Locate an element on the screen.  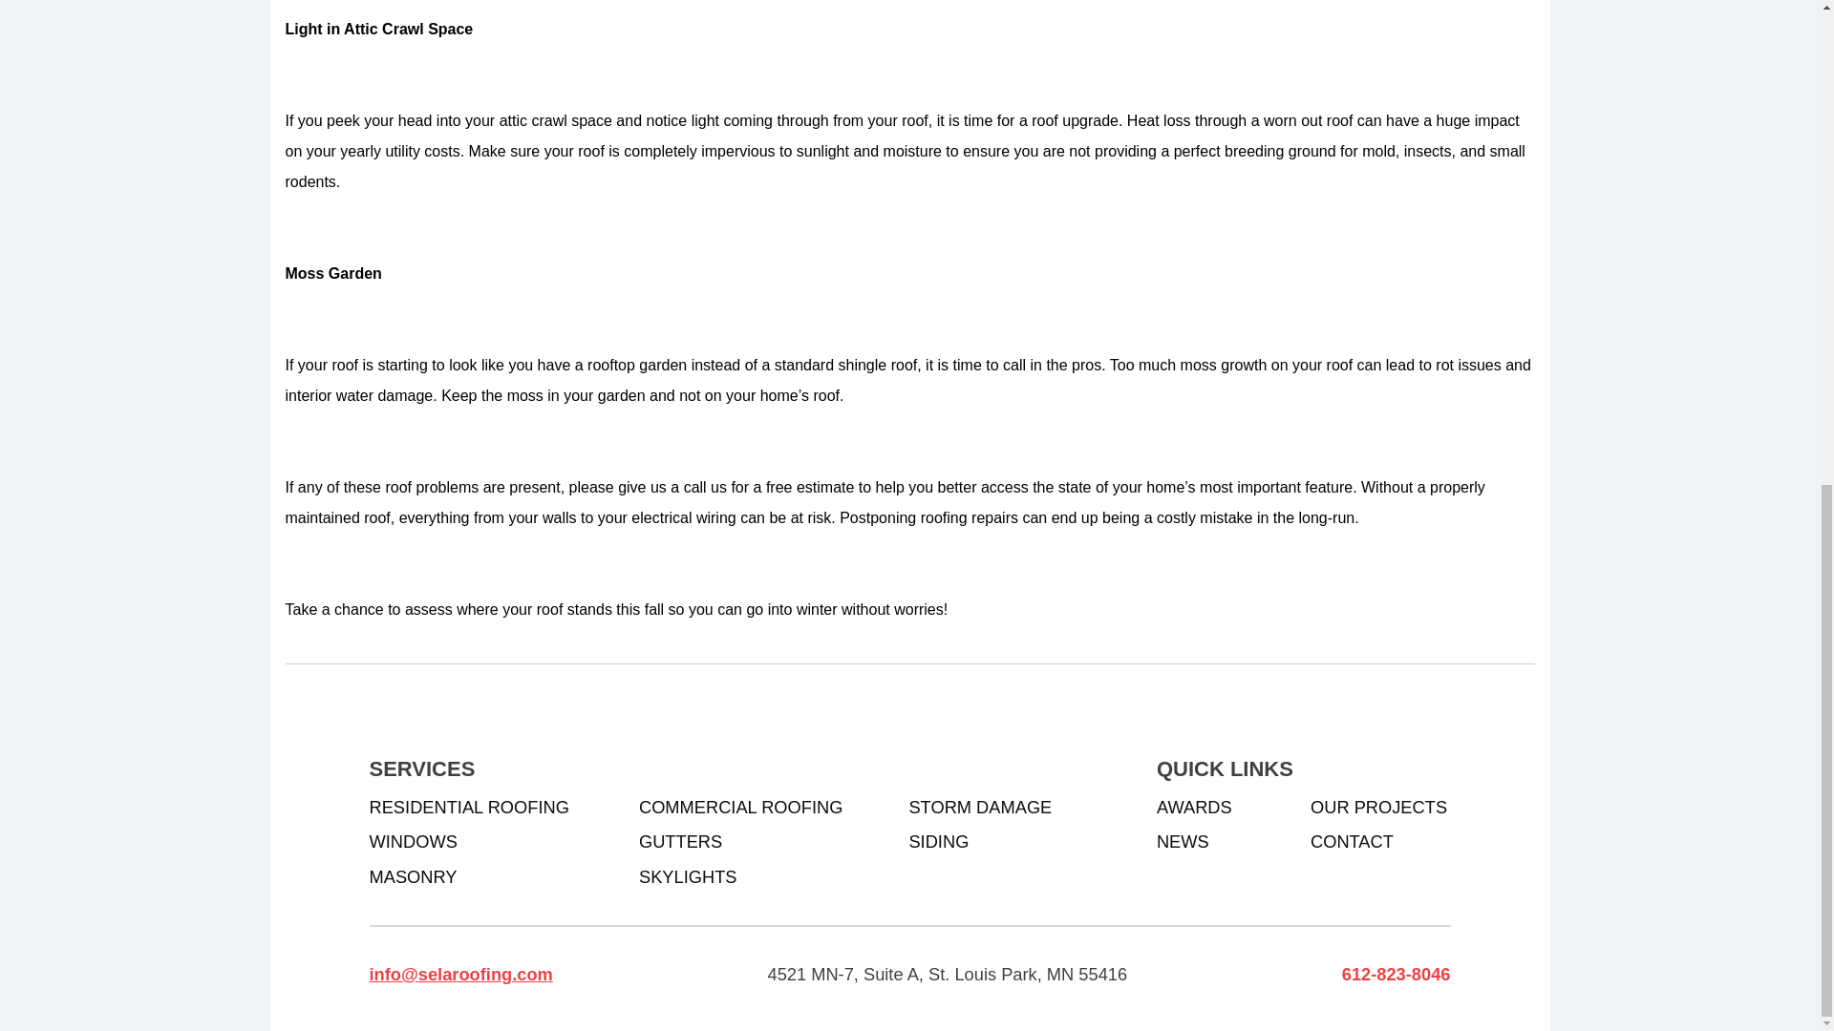
STORM DAMAGE is located at coordinates (979, 808).